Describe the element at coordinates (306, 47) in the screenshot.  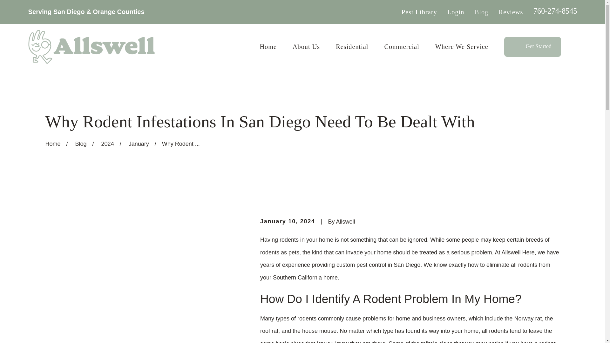
I see `About Us` at that location.